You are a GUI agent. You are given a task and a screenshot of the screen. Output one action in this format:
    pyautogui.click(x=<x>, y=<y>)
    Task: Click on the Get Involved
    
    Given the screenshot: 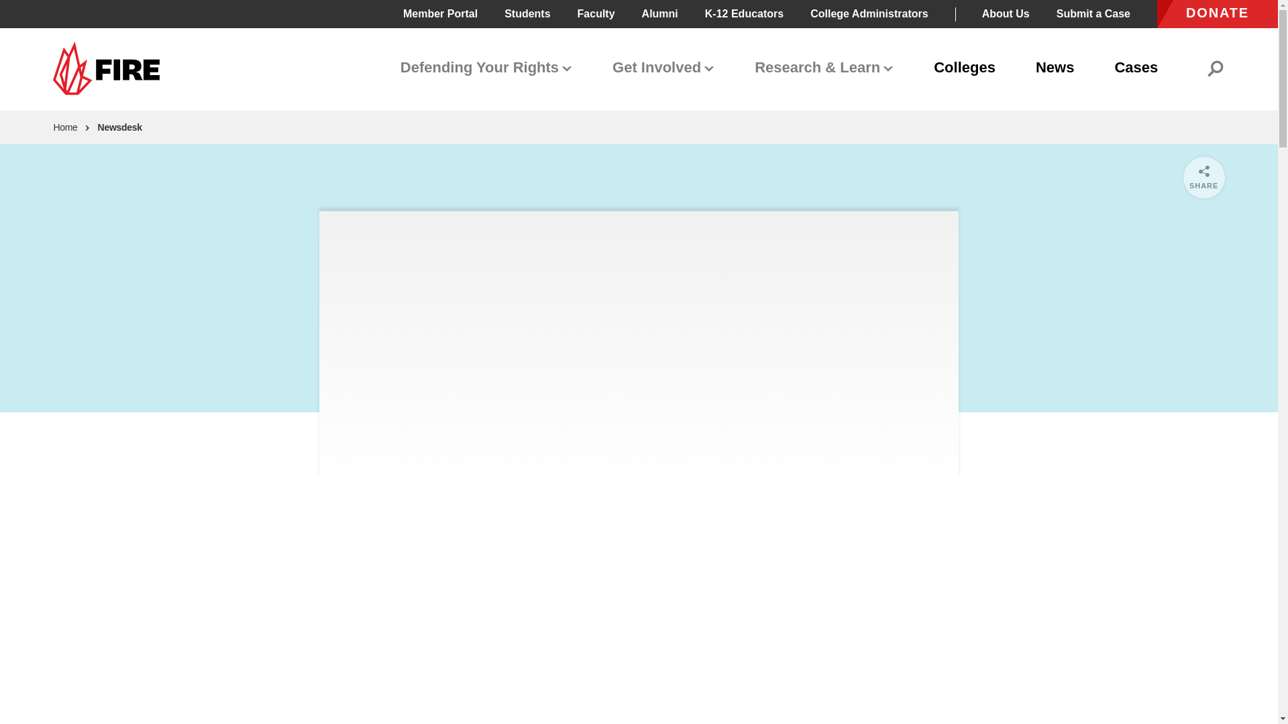 What is the action you would take?
    pyautogui.click(x=663, y=68)
    